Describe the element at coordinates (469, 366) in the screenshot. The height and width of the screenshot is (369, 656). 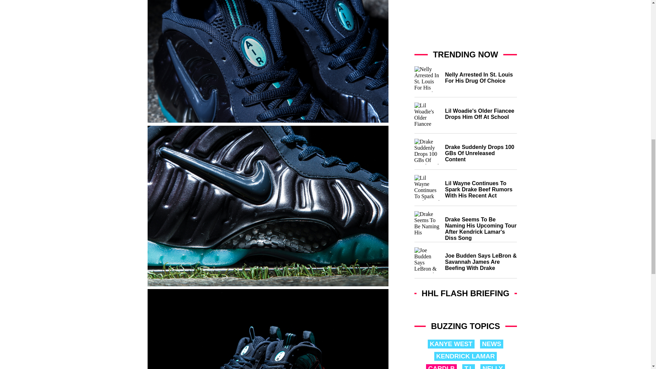
I see `T.I.` at that location.